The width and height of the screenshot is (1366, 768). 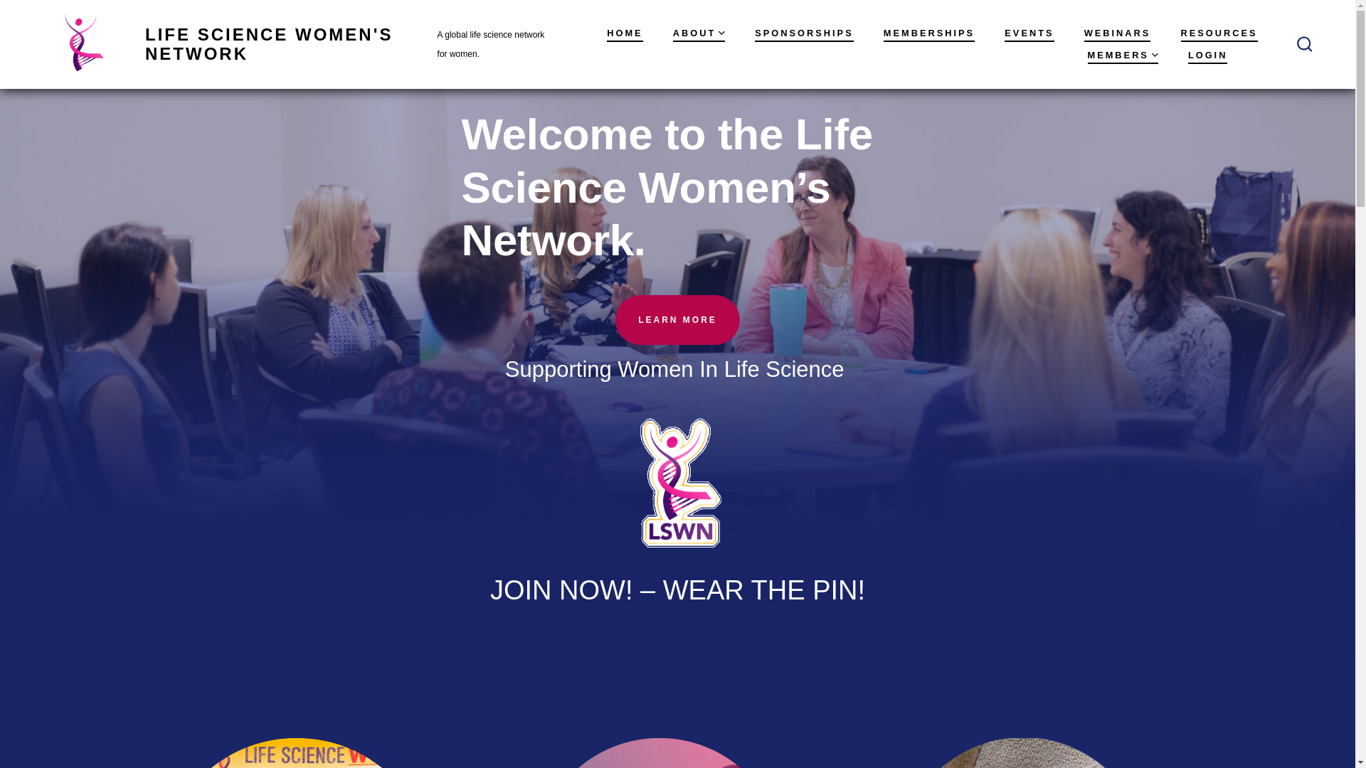 What do you see at coordinates (1208, 55) in the screenshot?
I see `LOGIN` at bounding box center [1208, 55].